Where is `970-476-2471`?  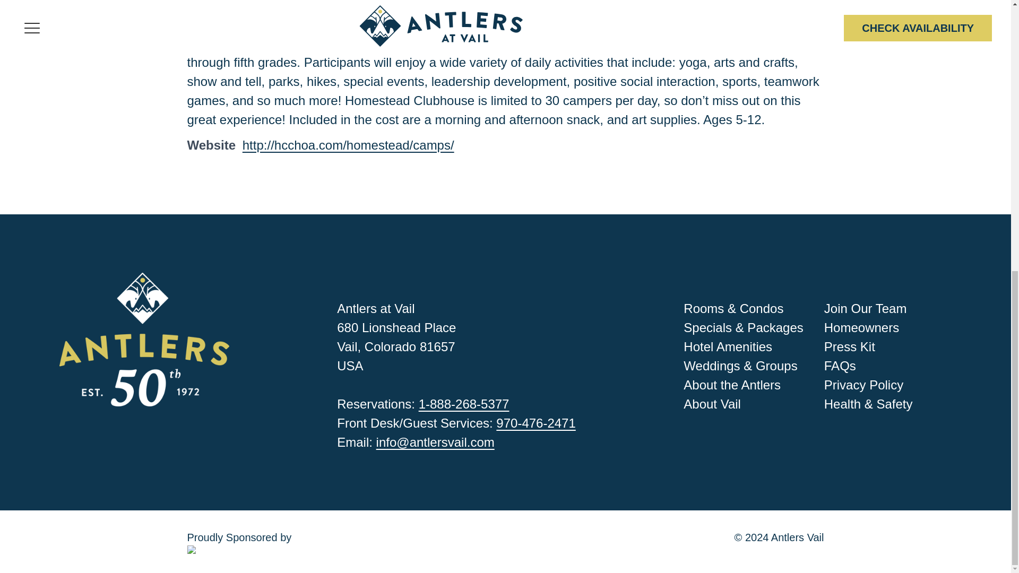
970-476-2471 is located at coordinates (536, 423).